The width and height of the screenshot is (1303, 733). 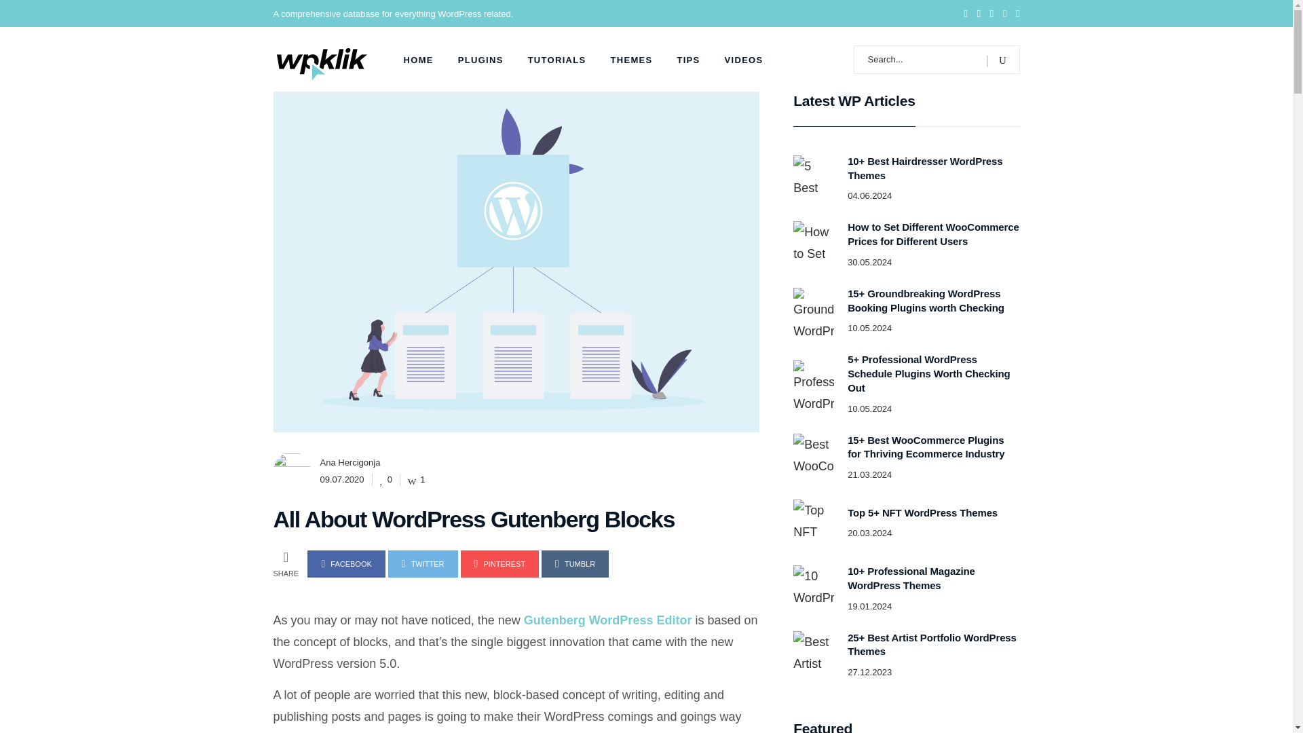 What do you see at coordinates (499, 564) in the screenshot?
I see `PINTEREST` at bounding box center [499, 564].